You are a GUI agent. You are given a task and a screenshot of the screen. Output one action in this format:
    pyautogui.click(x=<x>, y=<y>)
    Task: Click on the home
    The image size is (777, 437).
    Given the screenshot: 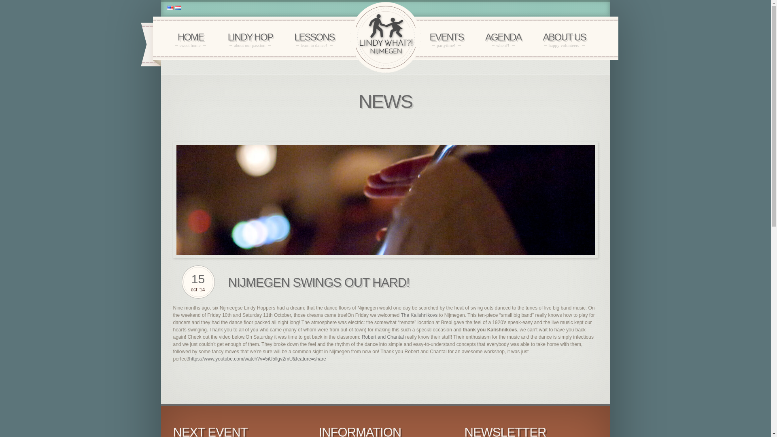 What is the action you would take?
    pyautogui.click(x=314, y=40)
    